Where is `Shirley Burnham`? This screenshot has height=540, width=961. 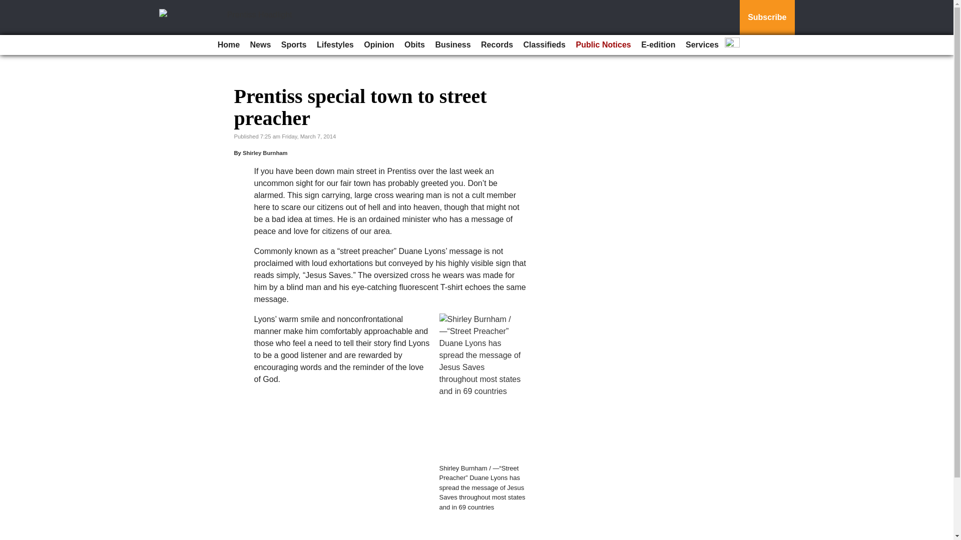 Shirley Burnham is located at coordinates (265, 153).